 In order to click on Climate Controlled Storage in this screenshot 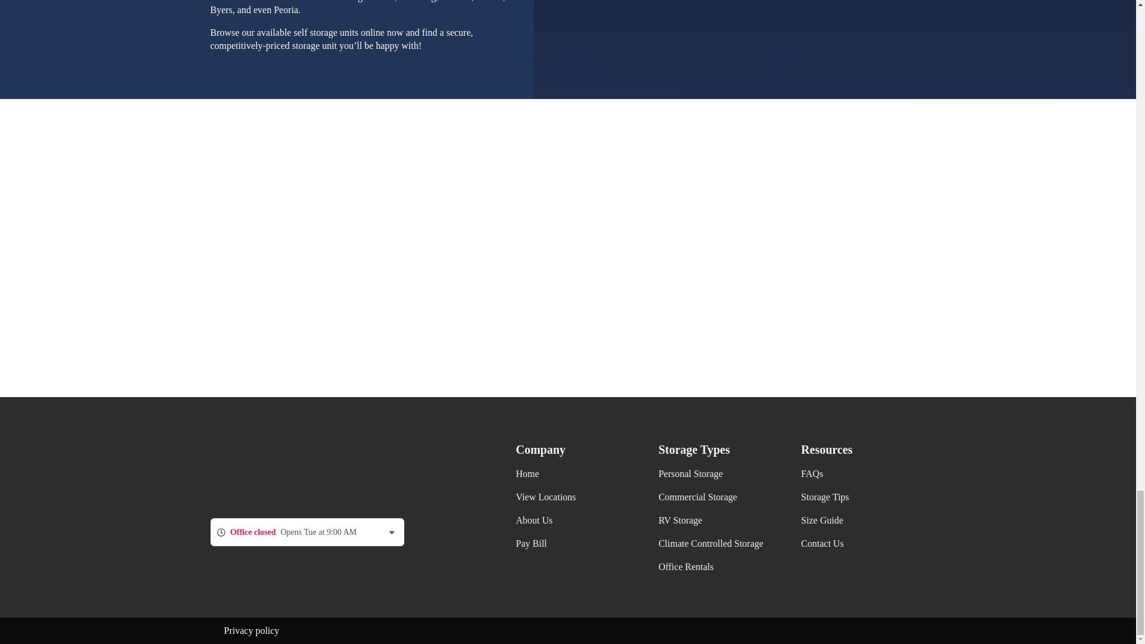, I will do `click(711, 543)`.